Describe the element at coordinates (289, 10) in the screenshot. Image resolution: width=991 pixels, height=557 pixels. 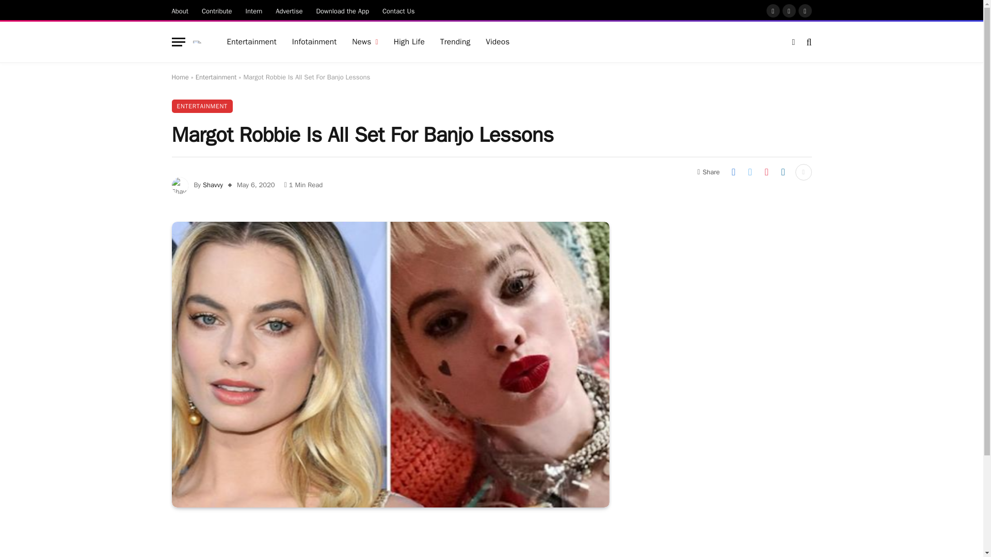
I see `Advertise` at that location.